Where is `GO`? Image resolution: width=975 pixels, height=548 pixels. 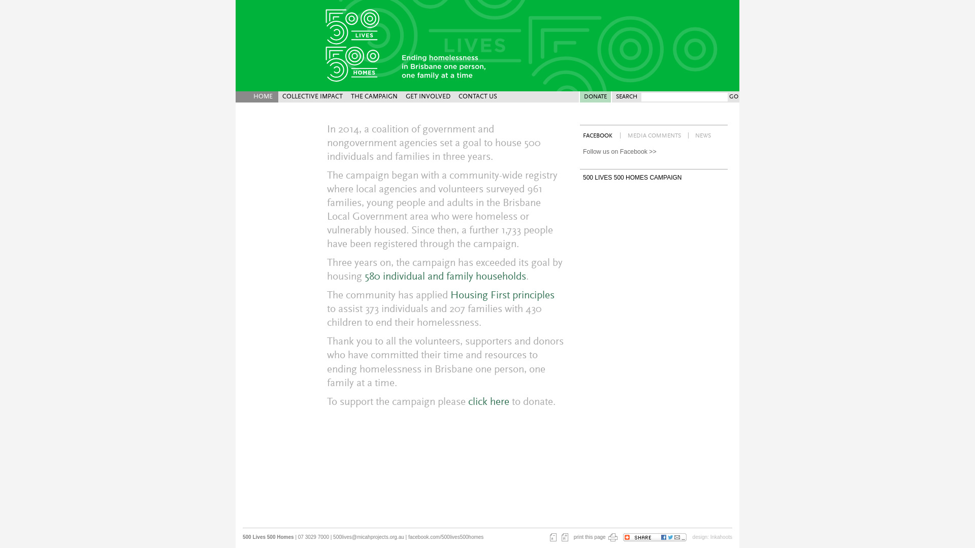
GO is located at coordinates (733, 97).